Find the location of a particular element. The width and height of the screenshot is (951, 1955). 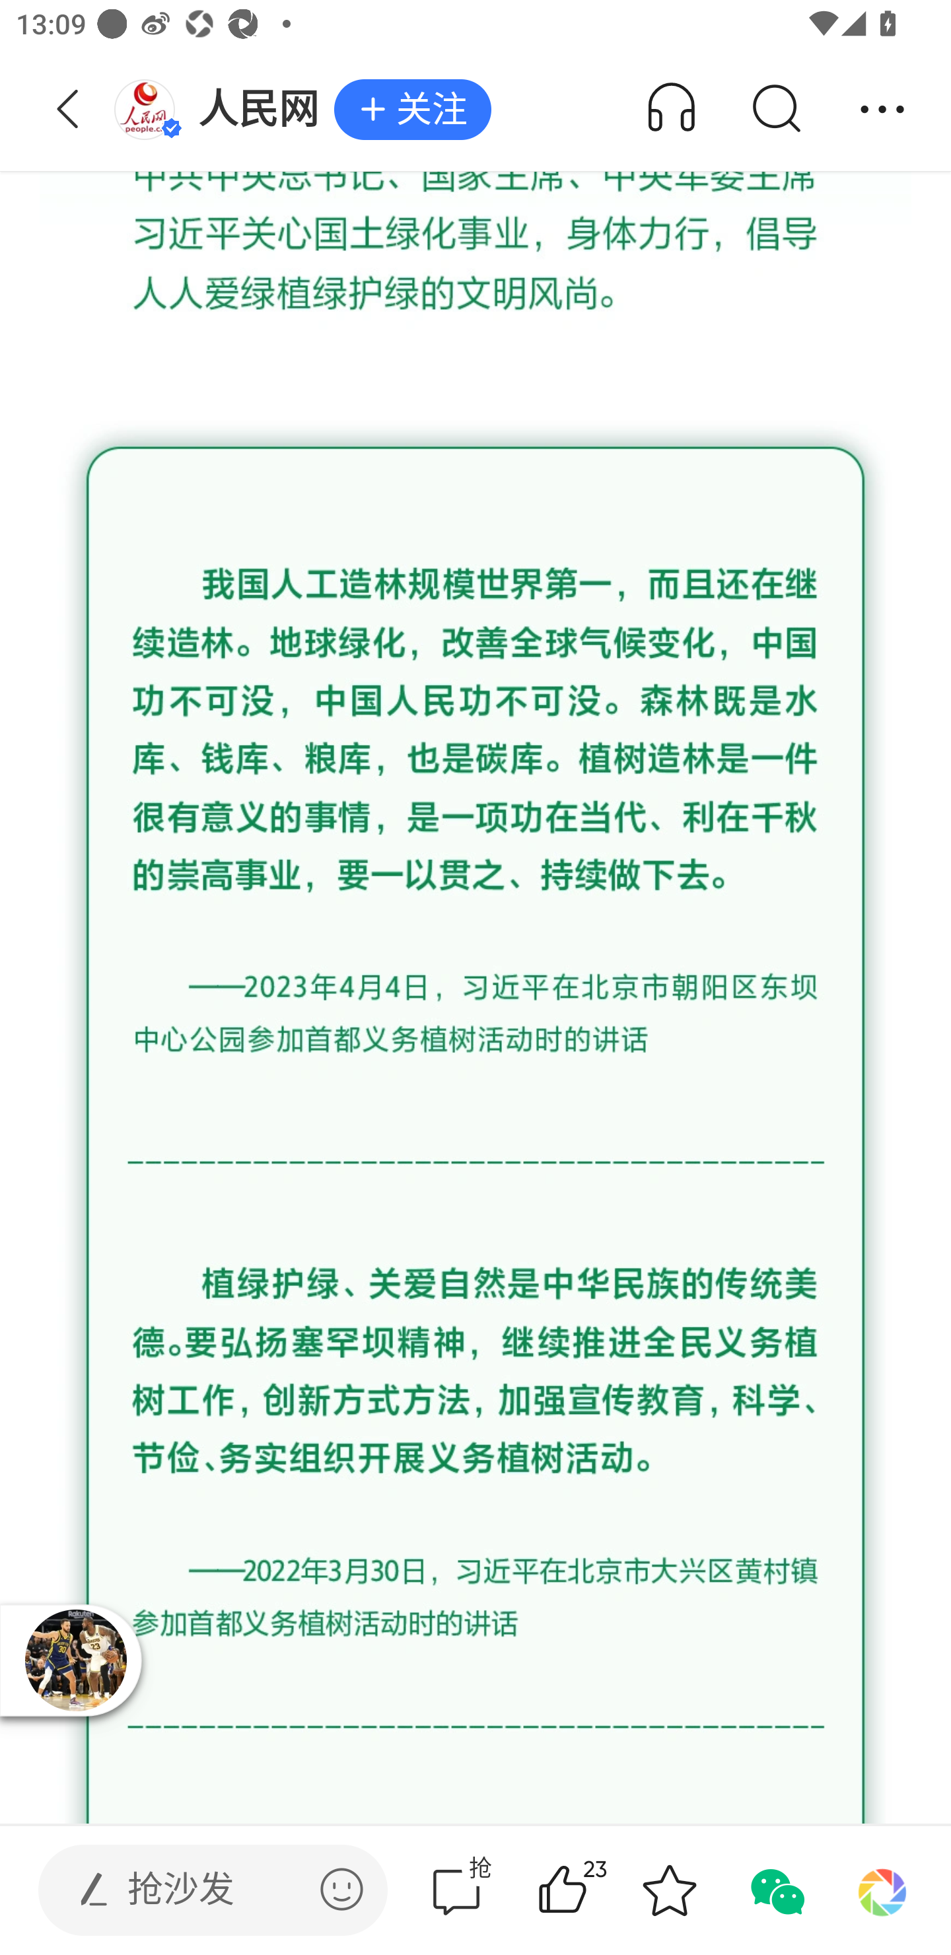

 is located at coordinates (341, 1889).